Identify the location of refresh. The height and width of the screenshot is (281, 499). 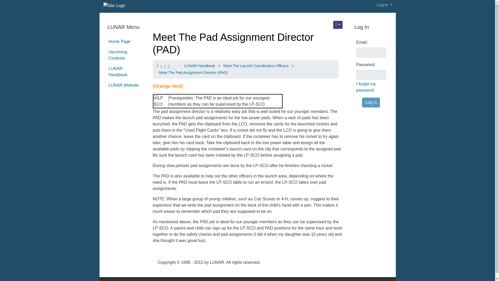
(233, 43).